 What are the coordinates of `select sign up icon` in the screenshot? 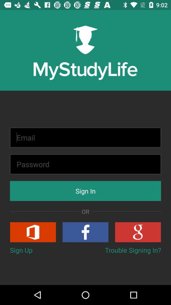 It's located at (21, 250).